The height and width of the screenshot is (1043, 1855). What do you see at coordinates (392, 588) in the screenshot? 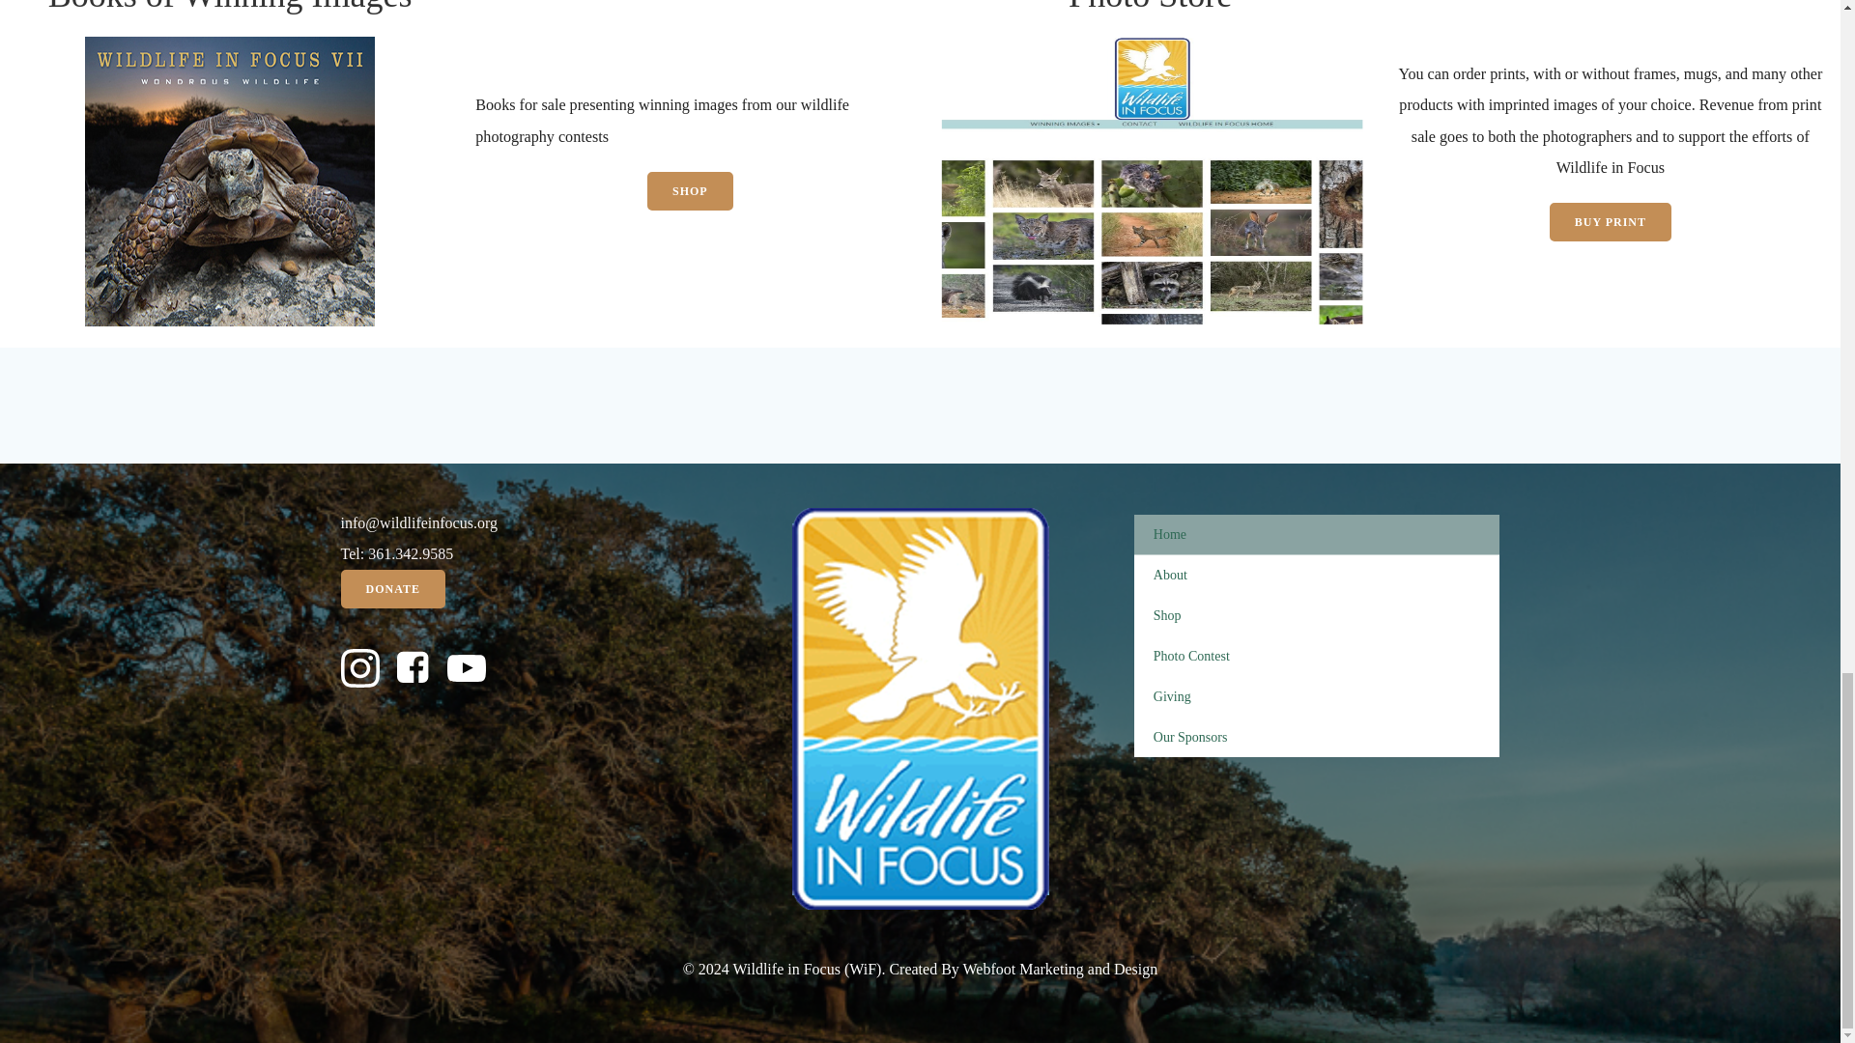
I see `DONATE` at bounding box center [392, 588].